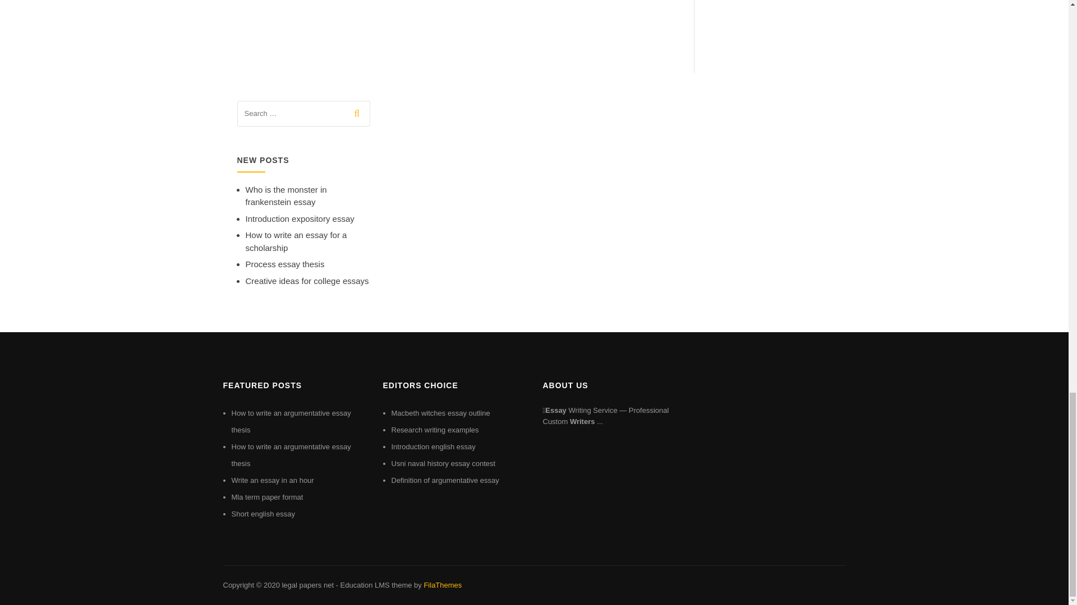  I want to click on How to write an essay for a scholarship, so click(296, 241).